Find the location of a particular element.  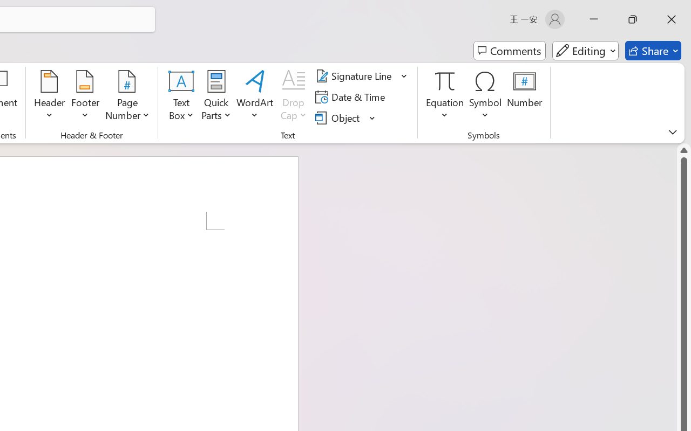

Equation is located at coordinates (445, 97).